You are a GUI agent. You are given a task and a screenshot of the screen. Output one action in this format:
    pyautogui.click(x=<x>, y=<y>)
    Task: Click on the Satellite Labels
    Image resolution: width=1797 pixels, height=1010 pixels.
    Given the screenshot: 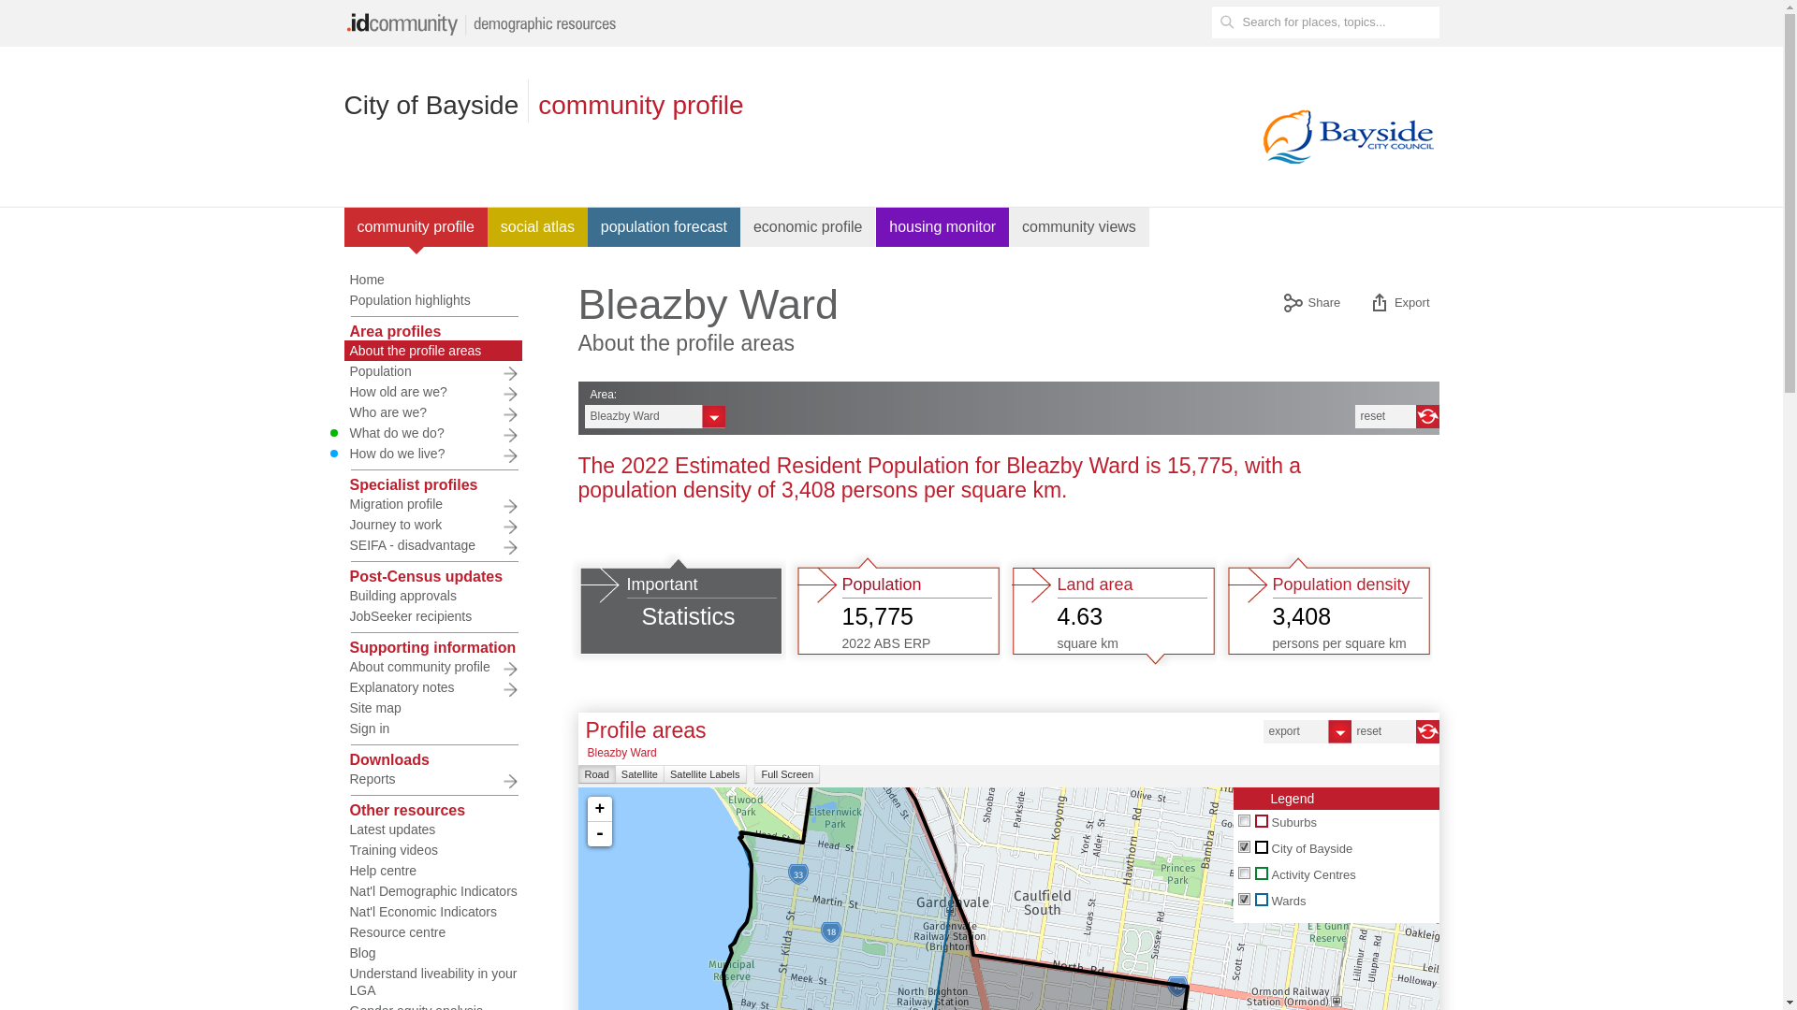 What is the action you would take?
    pyautogui.click(x=706, y=774)
    